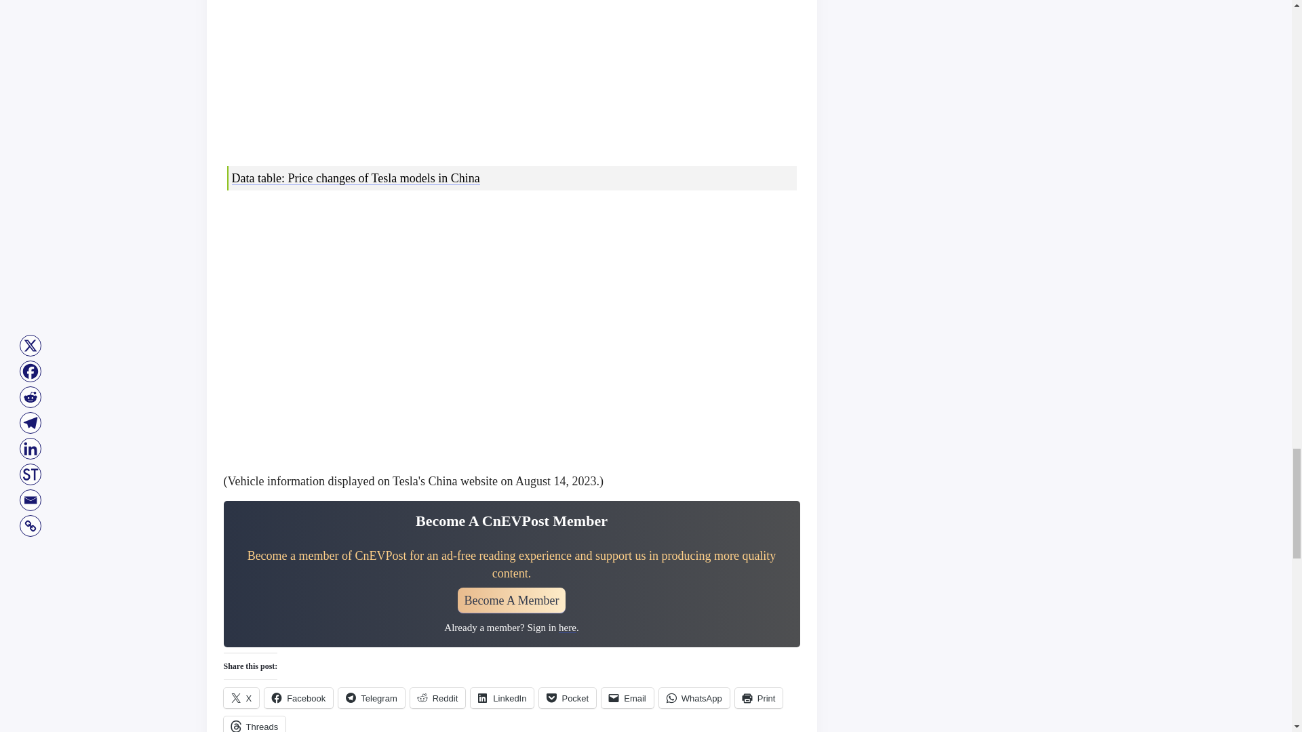 This screenshot has height=732, width=1302. Describe the element at coordinates (298, 698) in the screenshot. I see `Click to share on Facebook` at that location.